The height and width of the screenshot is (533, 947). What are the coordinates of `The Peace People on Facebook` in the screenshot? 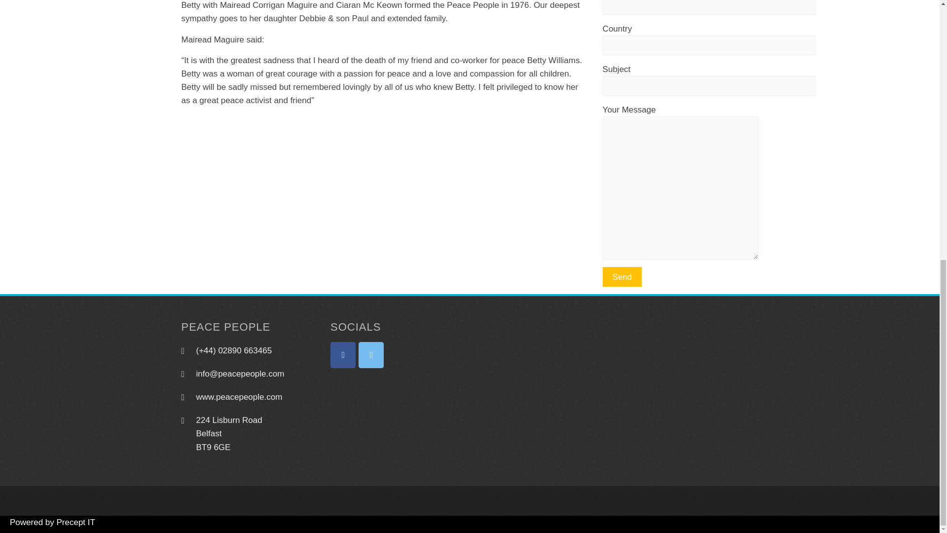 It's located at (343, 355).